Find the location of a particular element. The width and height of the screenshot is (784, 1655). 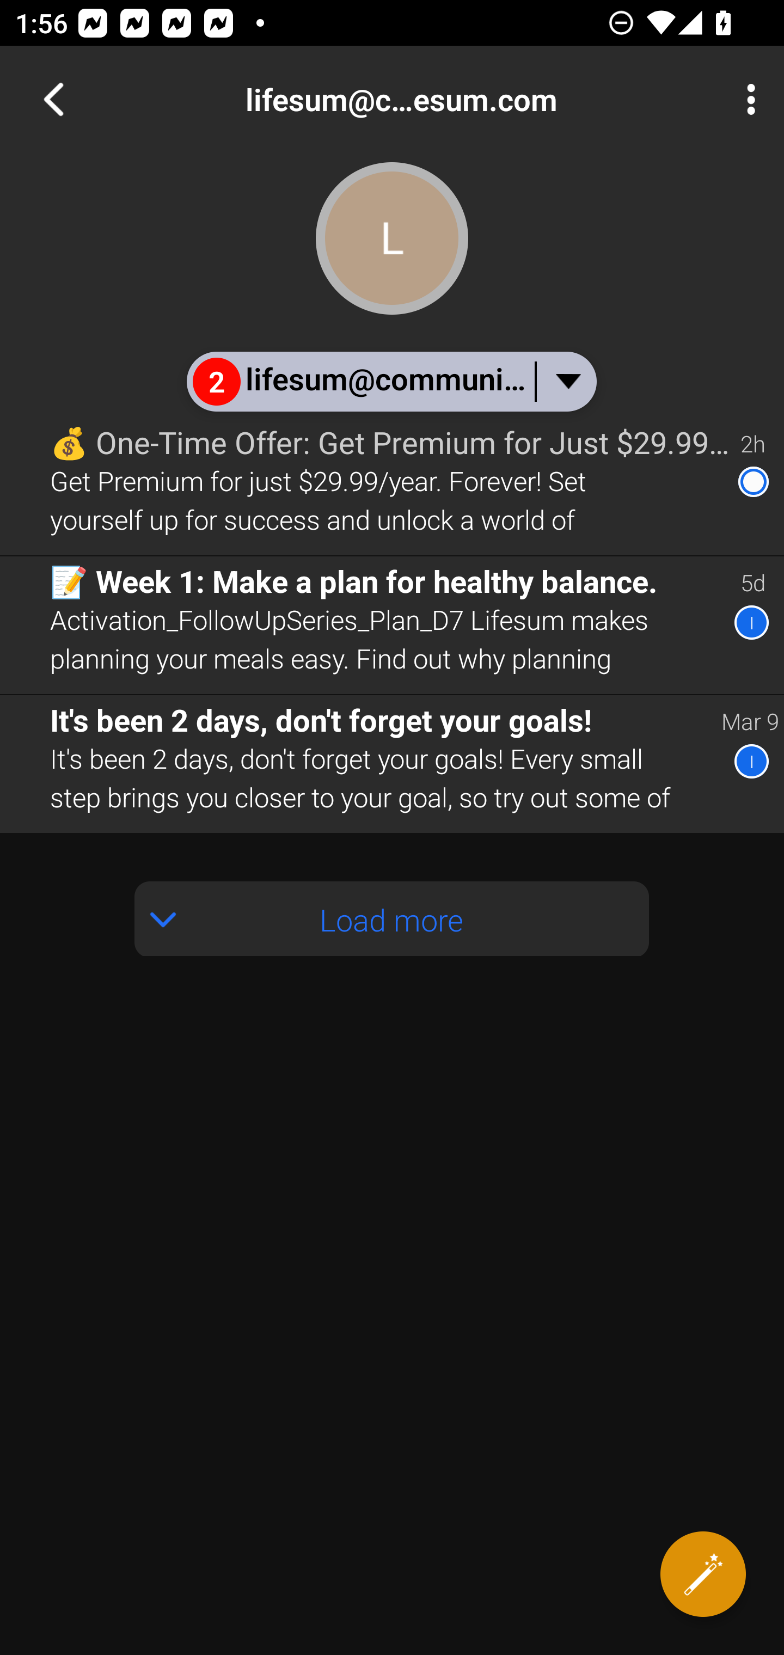

Navigate up is located at coordinates (53, 99).